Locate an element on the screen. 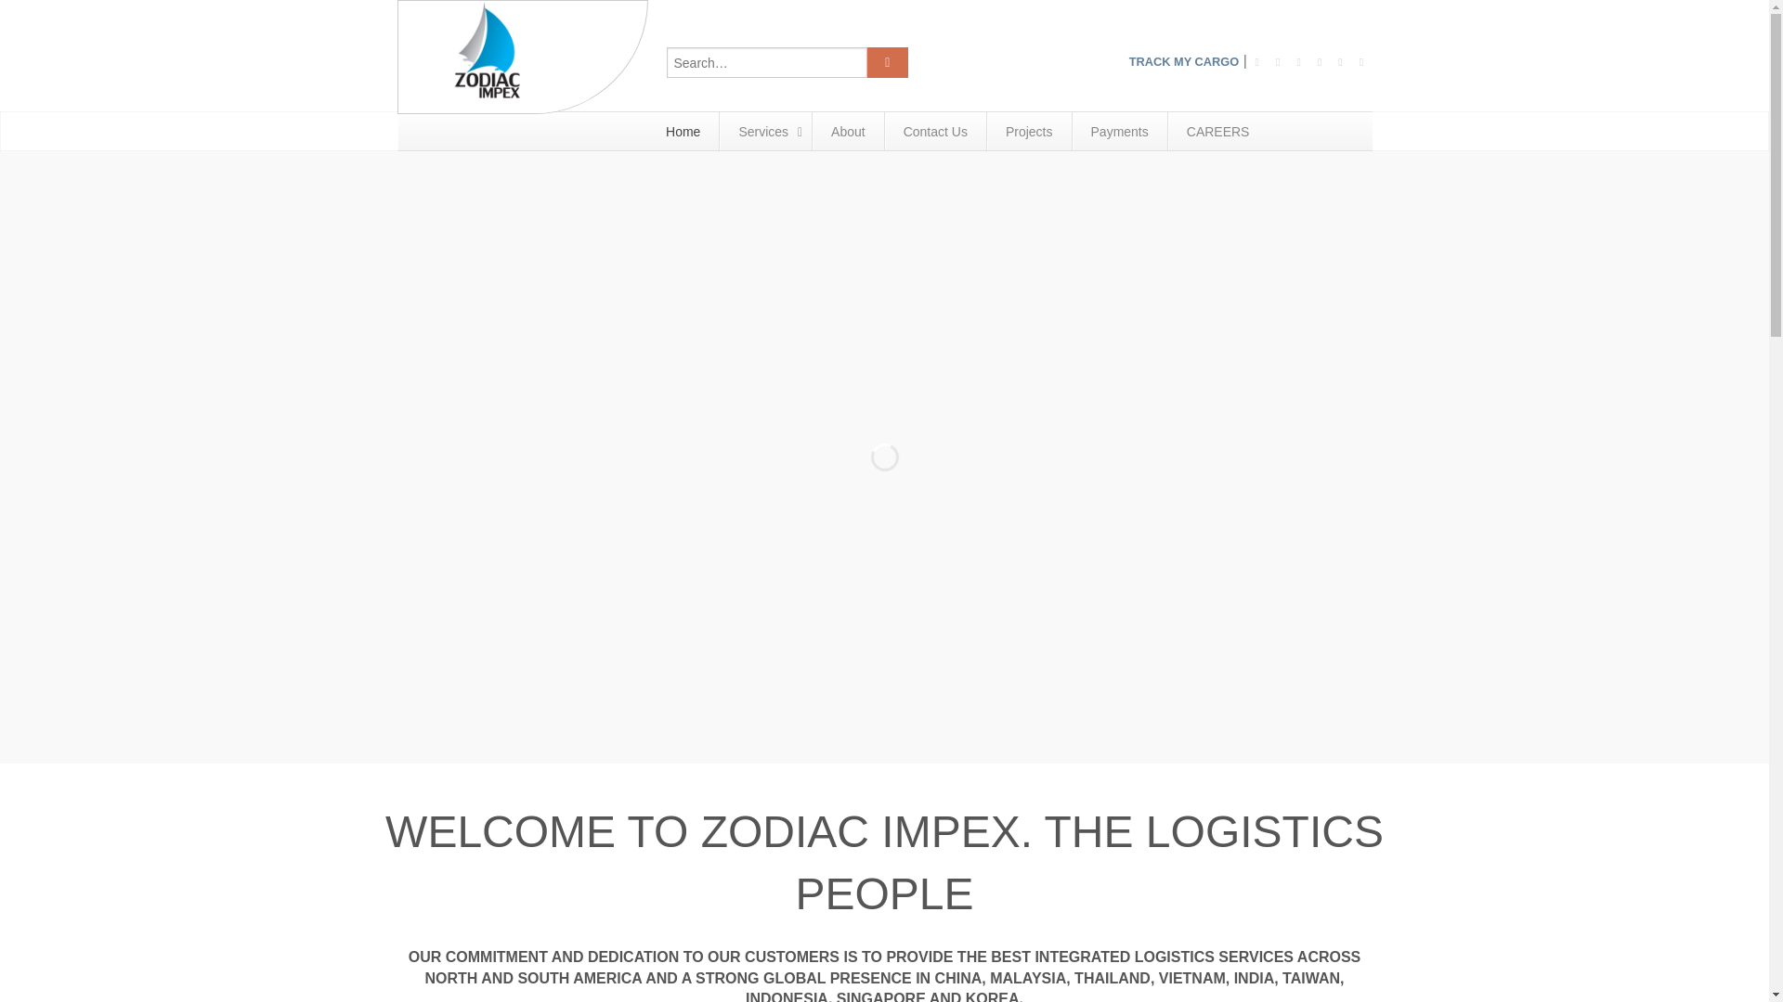 The image size is (1783, 1002). Projects is located at coordinates (1028, 131).